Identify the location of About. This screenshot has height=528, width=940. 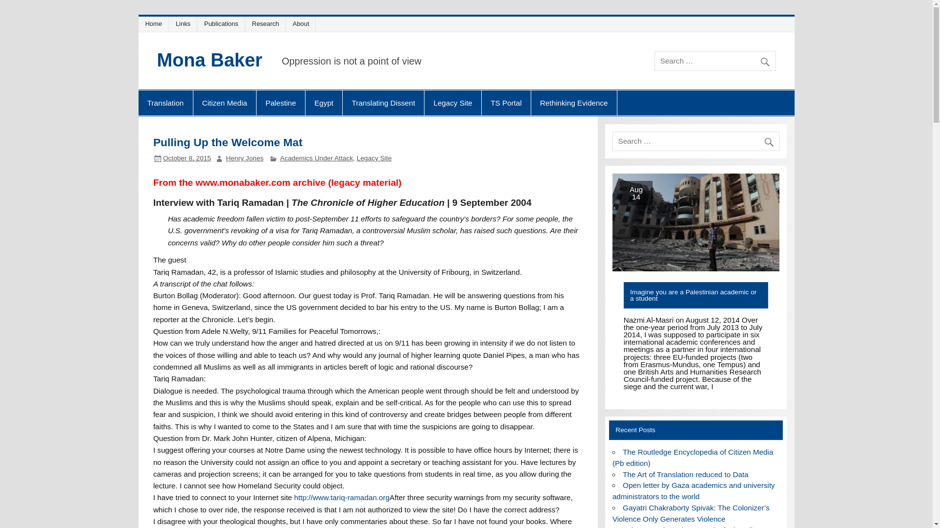
(302, 23).